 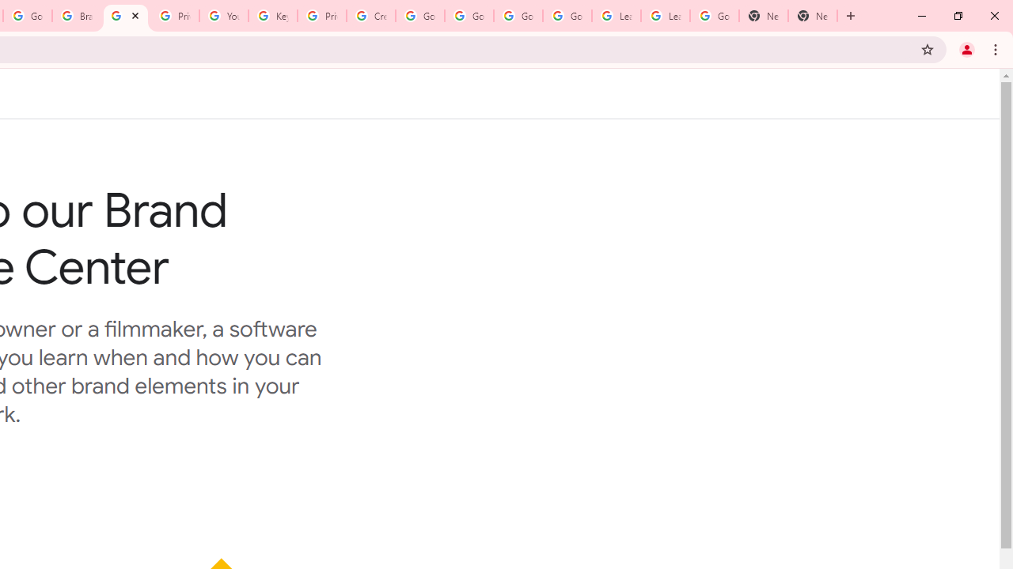 What do you see at coordinates (419, 16) in the screenshot?
I see `Google Account Help` at bounding box center [419, 16].